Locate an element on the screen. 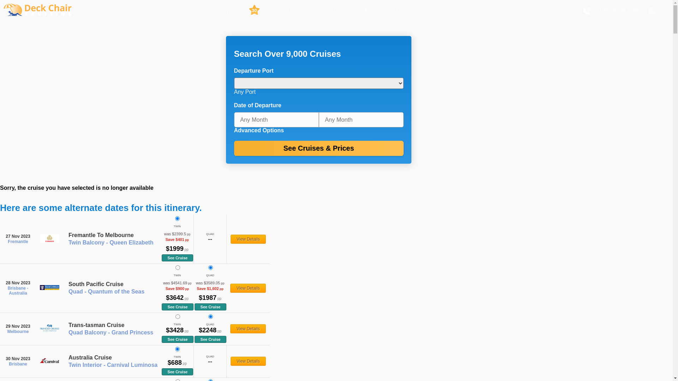  See Cruise is located at coordinates (177, 339).